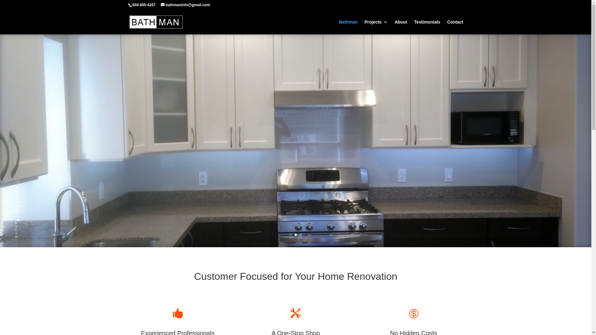 The height and width of the screenshot is (335, 596). What do you see at coordinates (296, 234) in the screenshot?
I see `2` at bounding box center [296, 234].